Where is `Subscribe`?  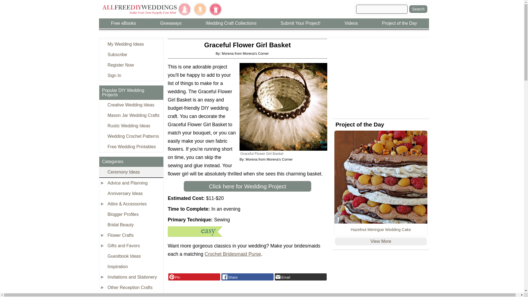
Subscribe is located at coordinates (131, 55).